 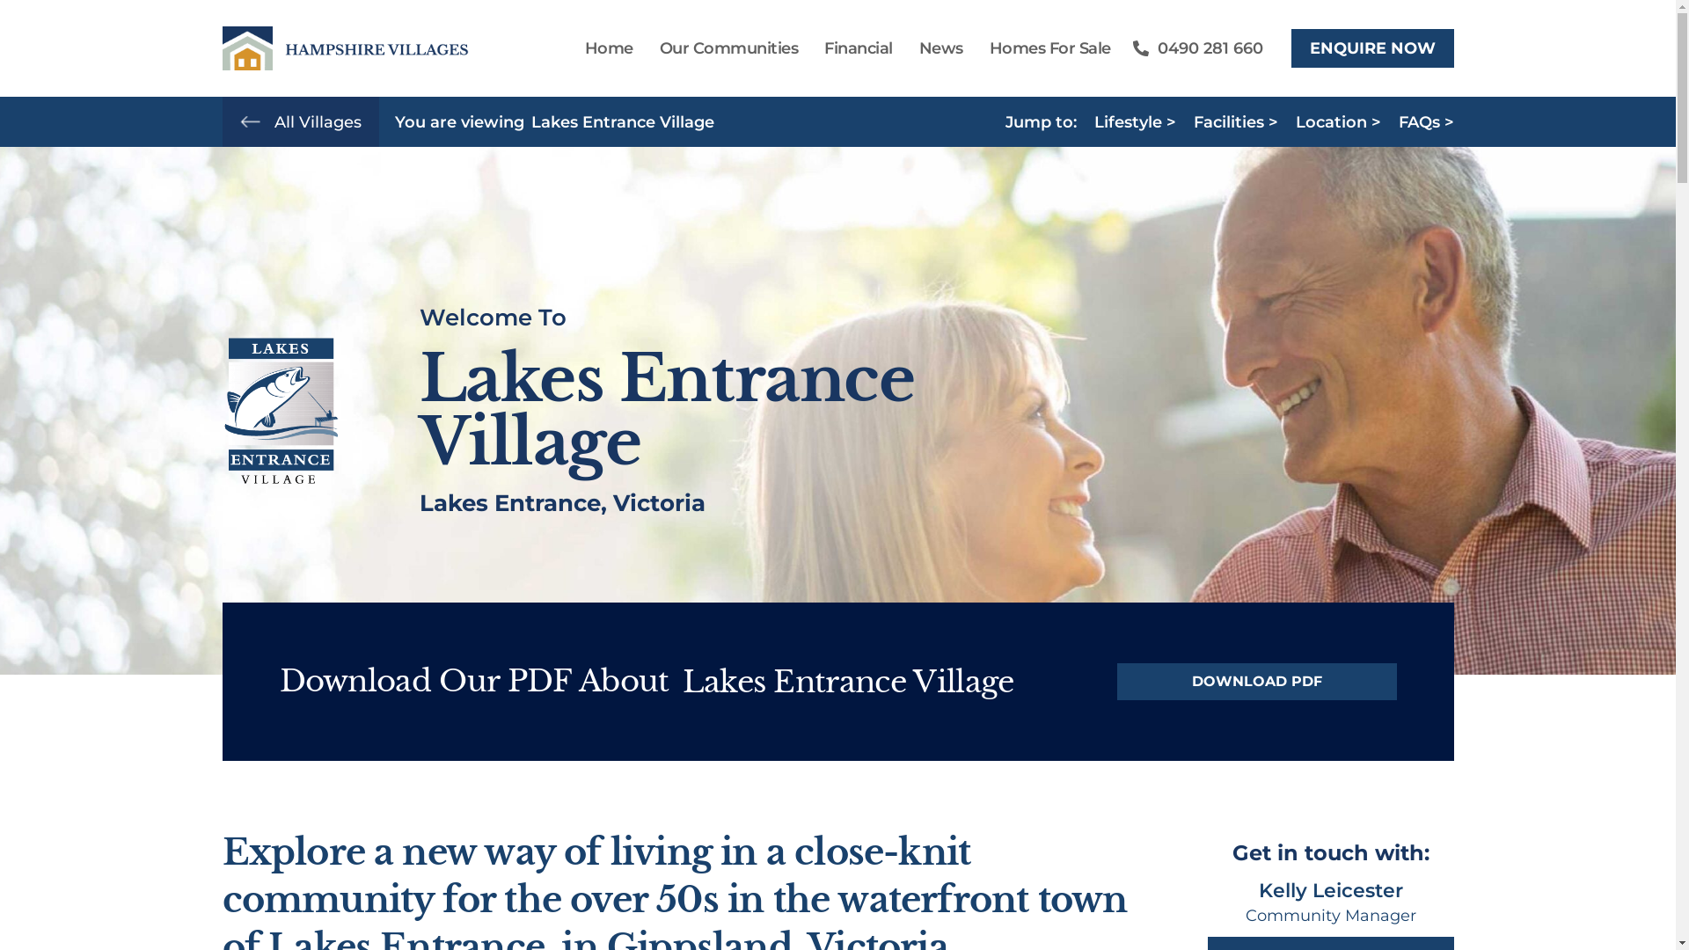 I want to click on 0490 281 660, so click(x=1198, y=49).